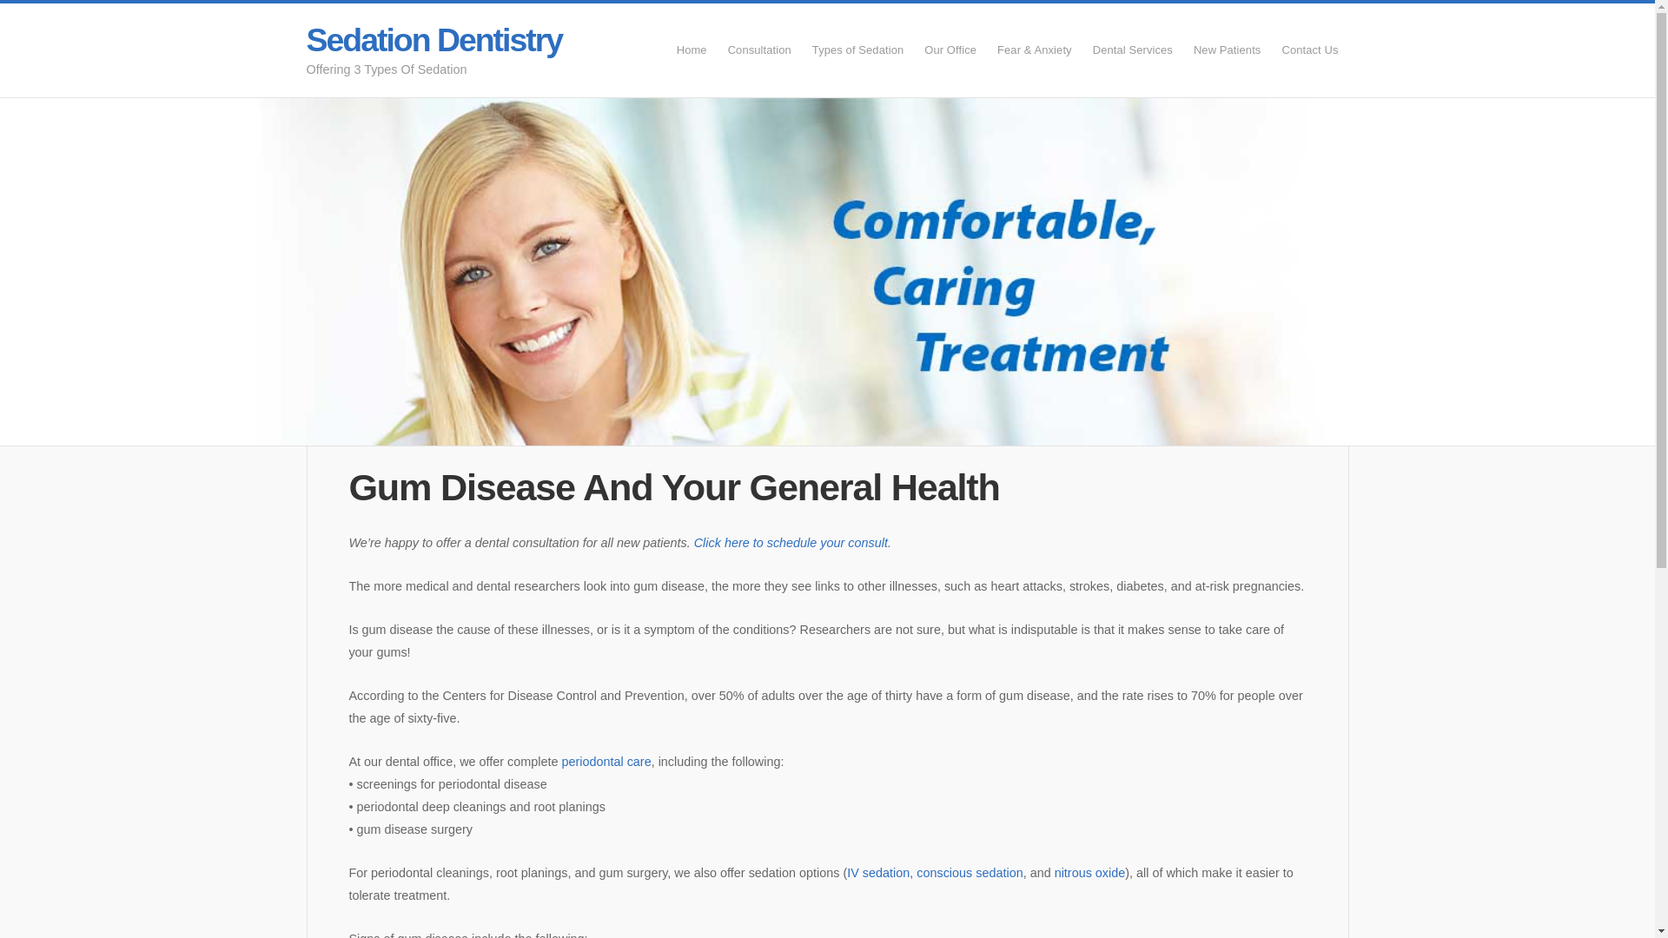 The height and width of the screenshot is (938, 1668). Describe the element at coordinates (692, 50) in the screenshot. I see `Home` at that location.